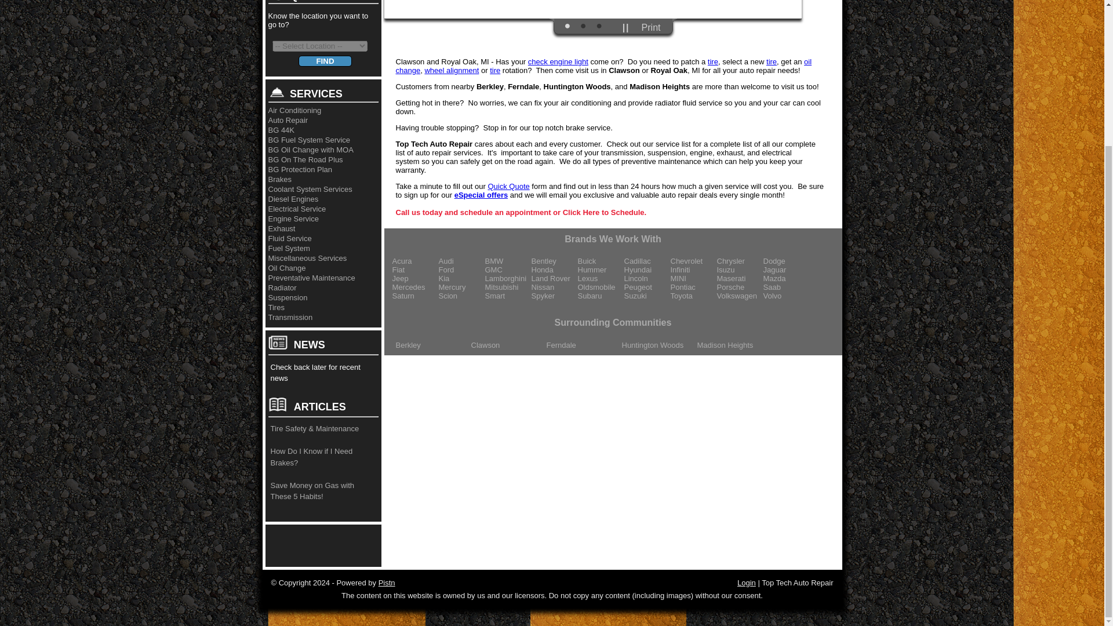  Describe the element at coordinates (713, 61) in the screenshot. I see `tire` at that location.